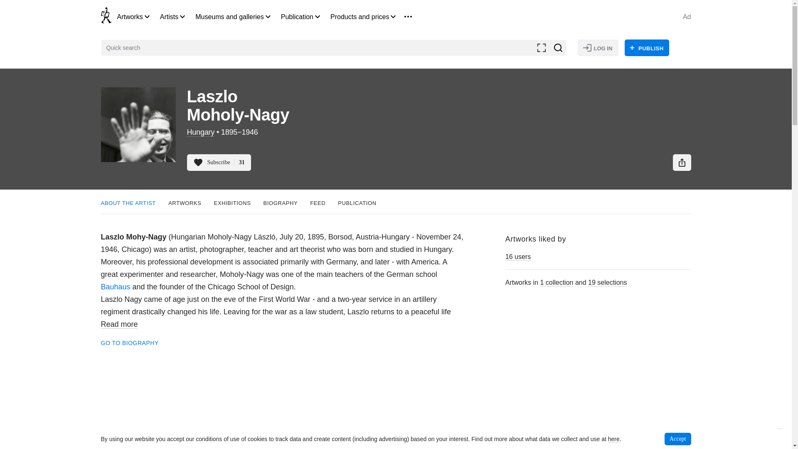 The width and height of the screenshot is (798, 449). What do you see at coordinates (130, 17) in the screenshot?
I see `Artworks` at bounding box center [130, 17].